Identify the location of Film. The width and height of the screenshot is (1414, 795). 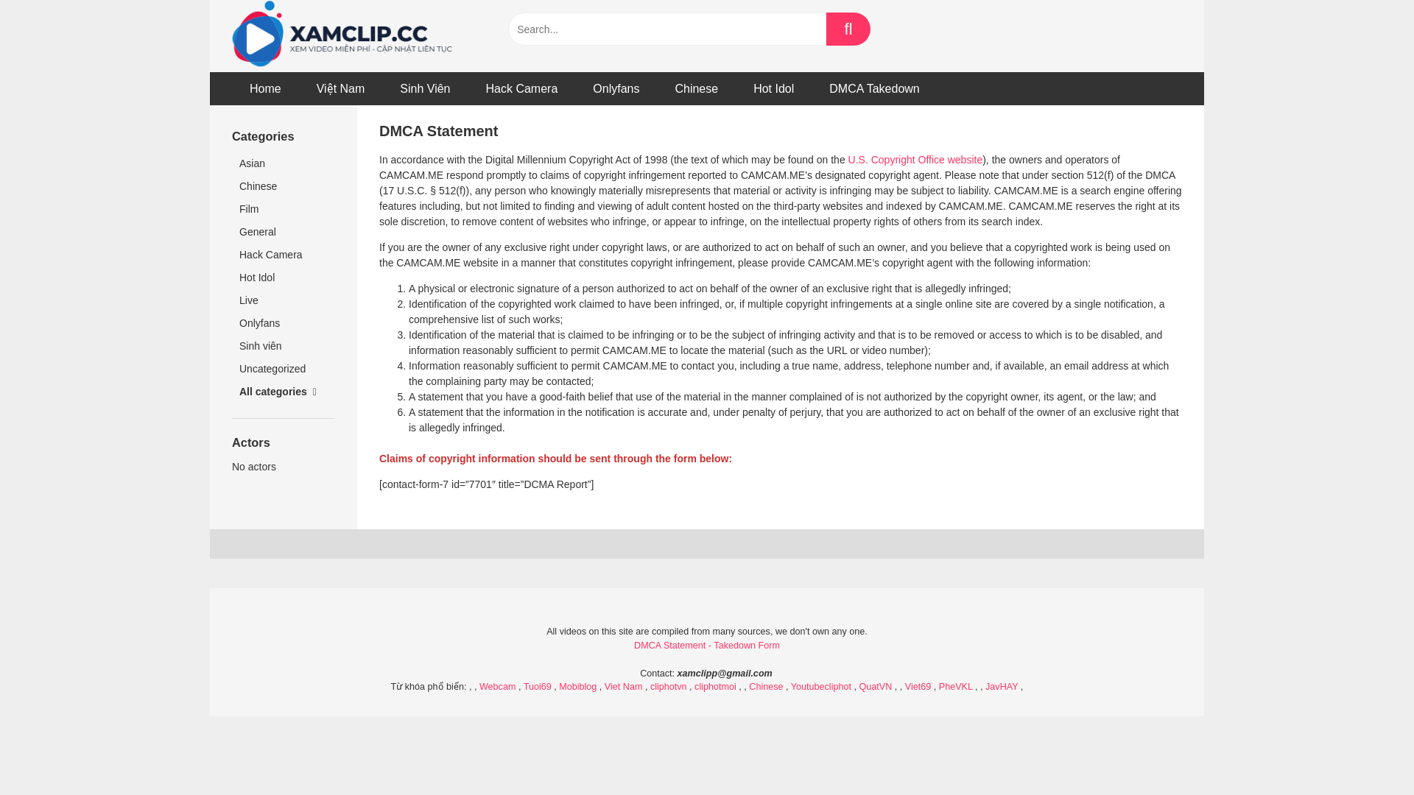
(283, 209).